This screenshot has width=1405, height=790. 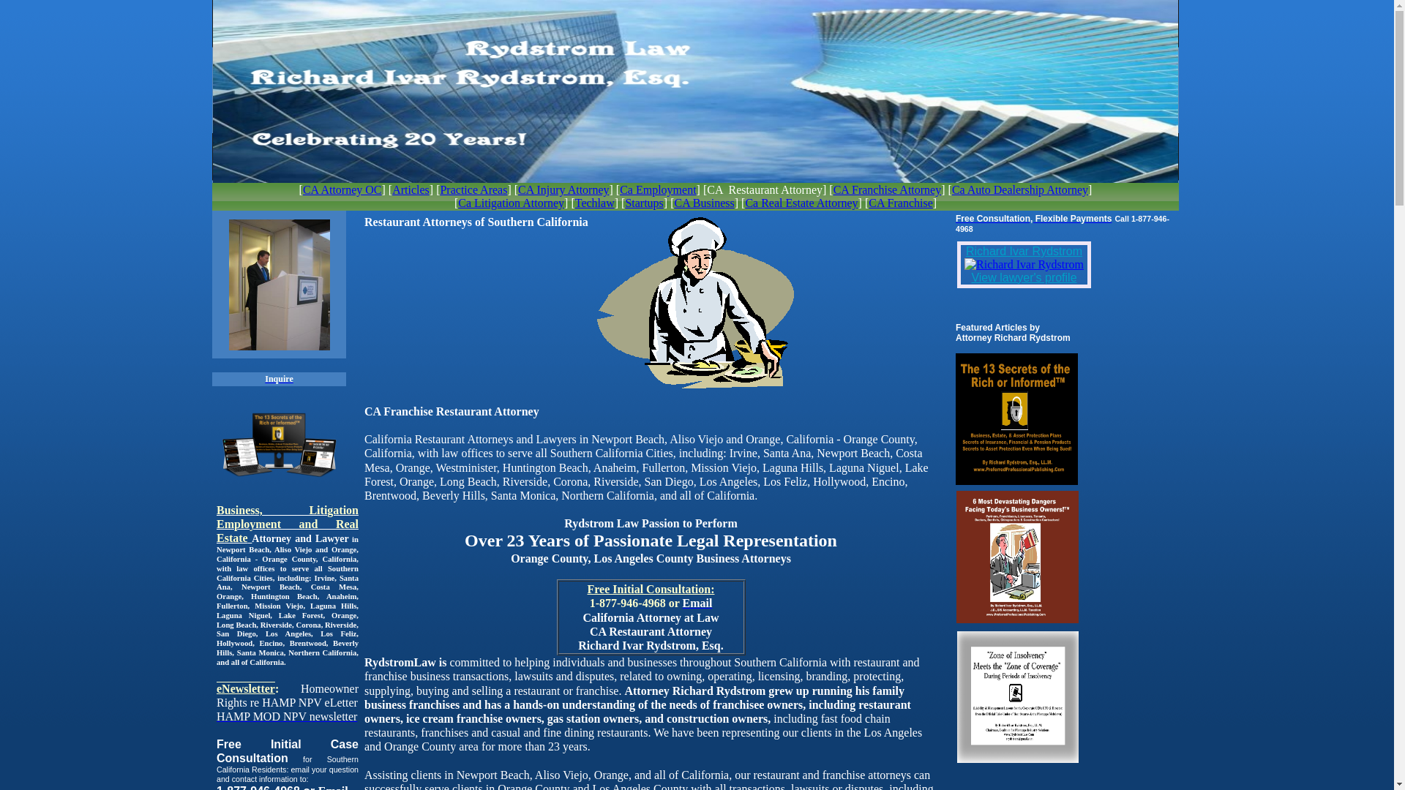 What do you see at coordinates (473, 190) in the screenshot?
I see `Practice Areas` at bounding box center [473, 190].